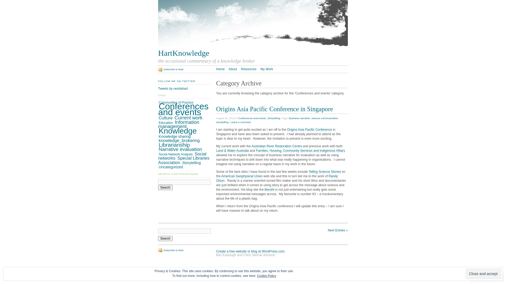 The width and height of the screenshot is (506, 284). I want to click on Subscribe to feed, so click(171, 69).